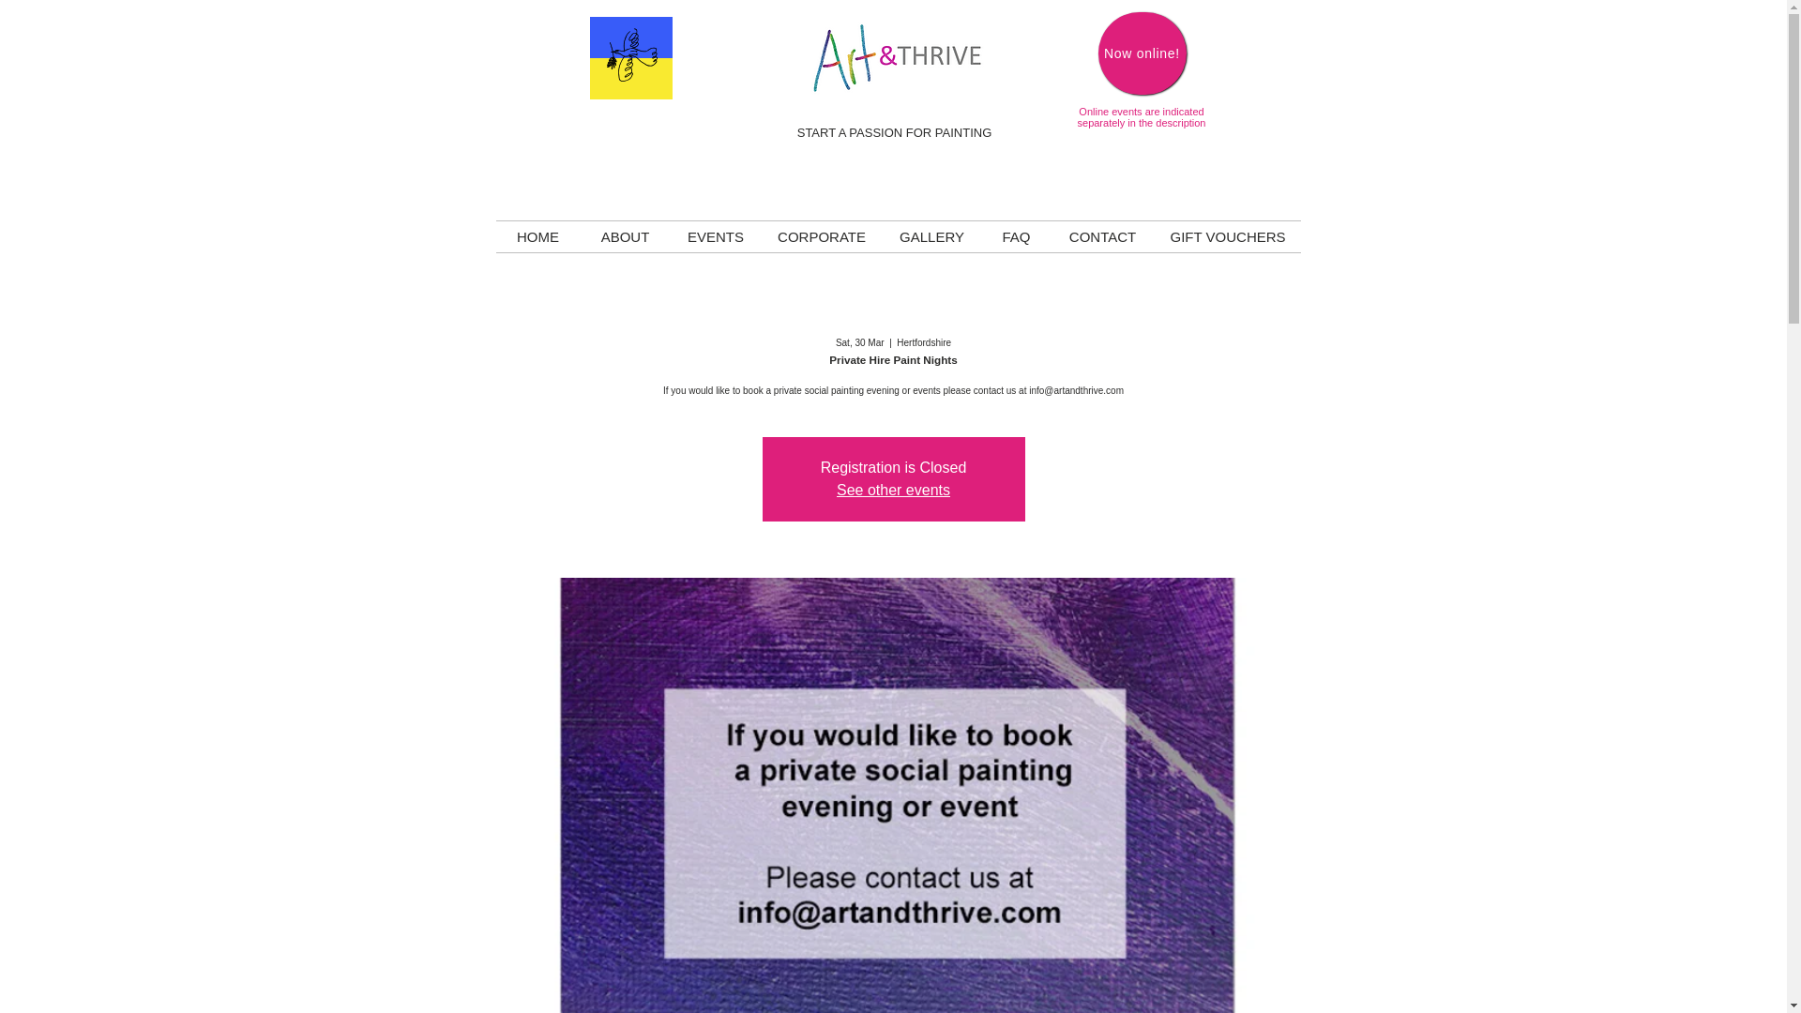 The image size is (1801, 1013). What do you see at coordinates (931, 236) in the screenshot?
I see `GALLERY` at bounding box center [931, 236].